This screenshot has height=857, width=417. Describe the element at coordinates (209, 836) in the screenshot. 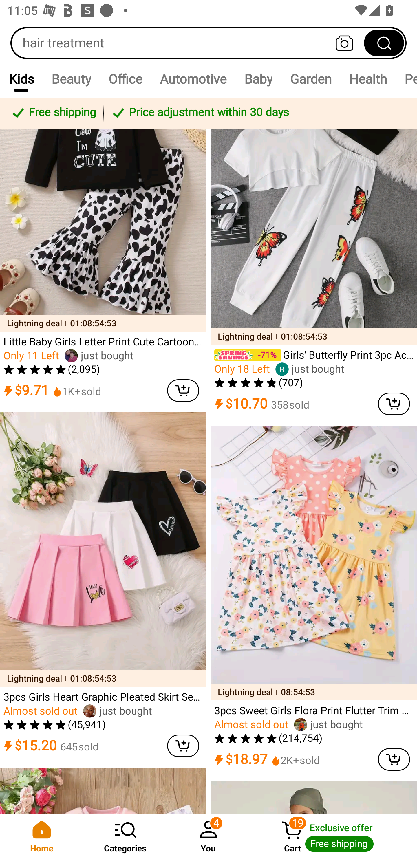

I see `You 4 You` at that location.